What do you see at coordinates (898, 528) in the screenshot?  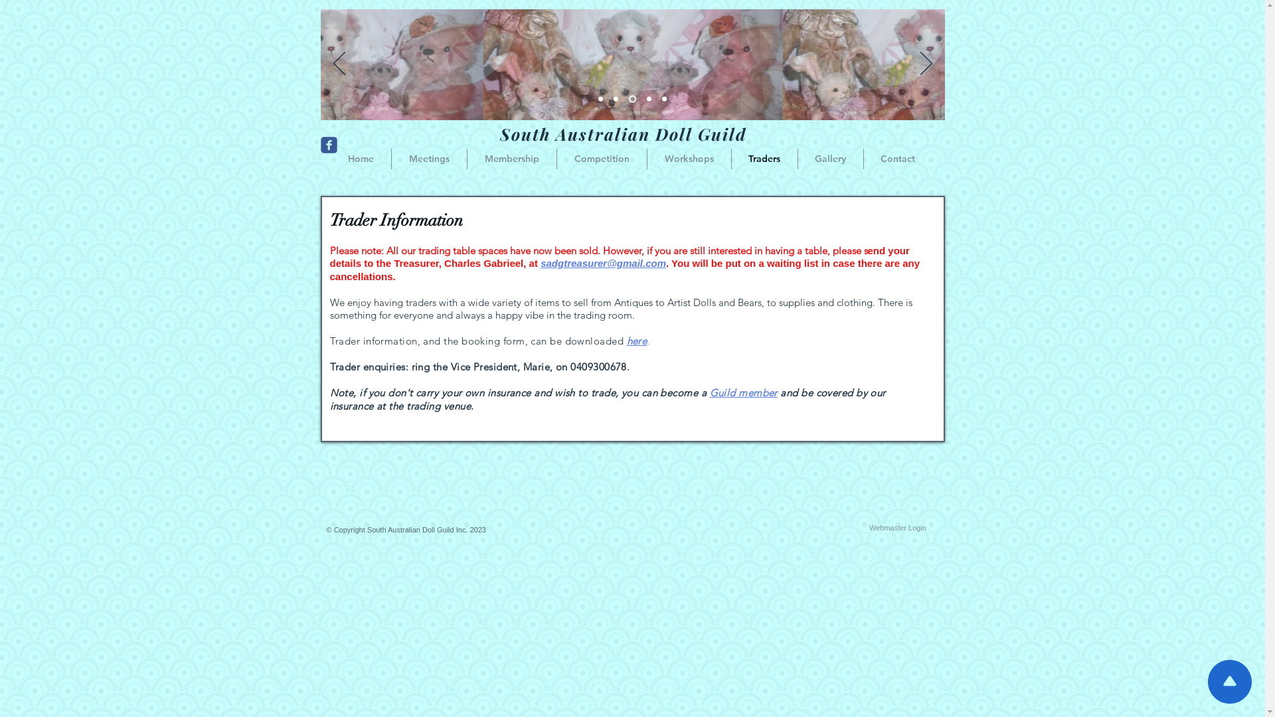 I see `Webmaster Login` at bounding box center [898, 528].